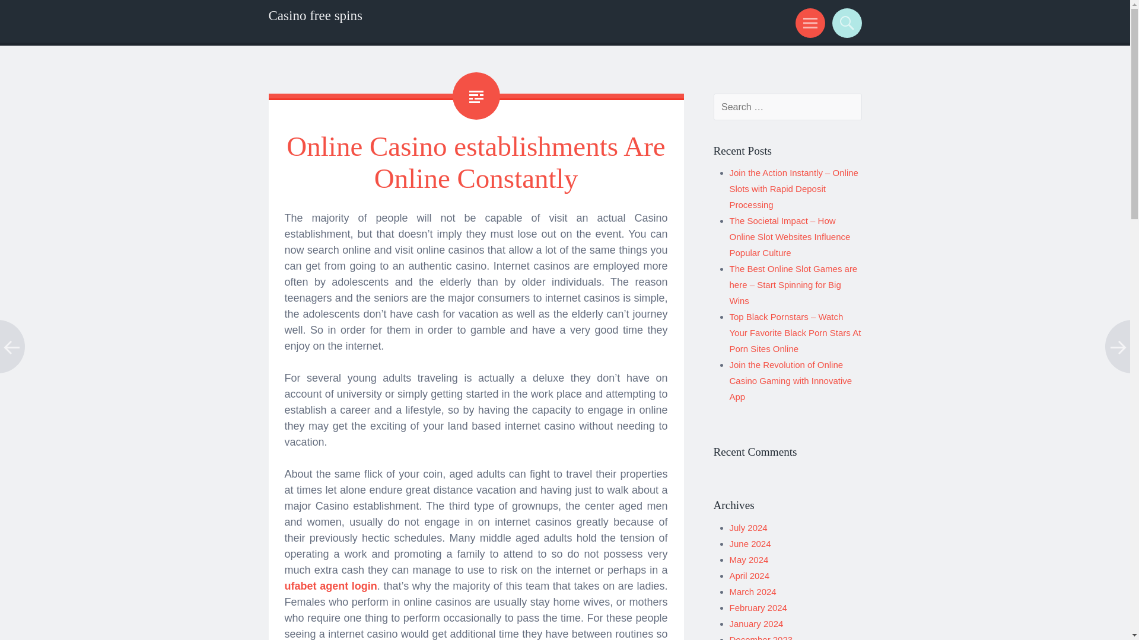 This screenshot has height=640, width=1139. What do you see at coordinates (761, 638) in the screenshot?
I see `December 2023` at bounding box center [761, 638].